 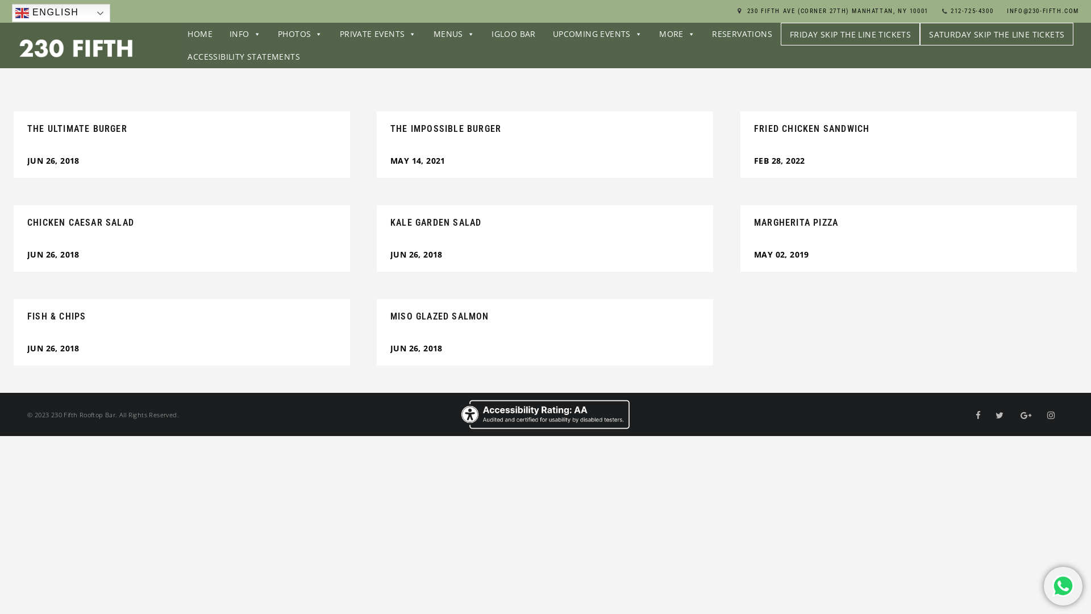 What do you see at coordinates (200, 34) in the screenshot?
I see `HOME` at bounding box center [200, 34].